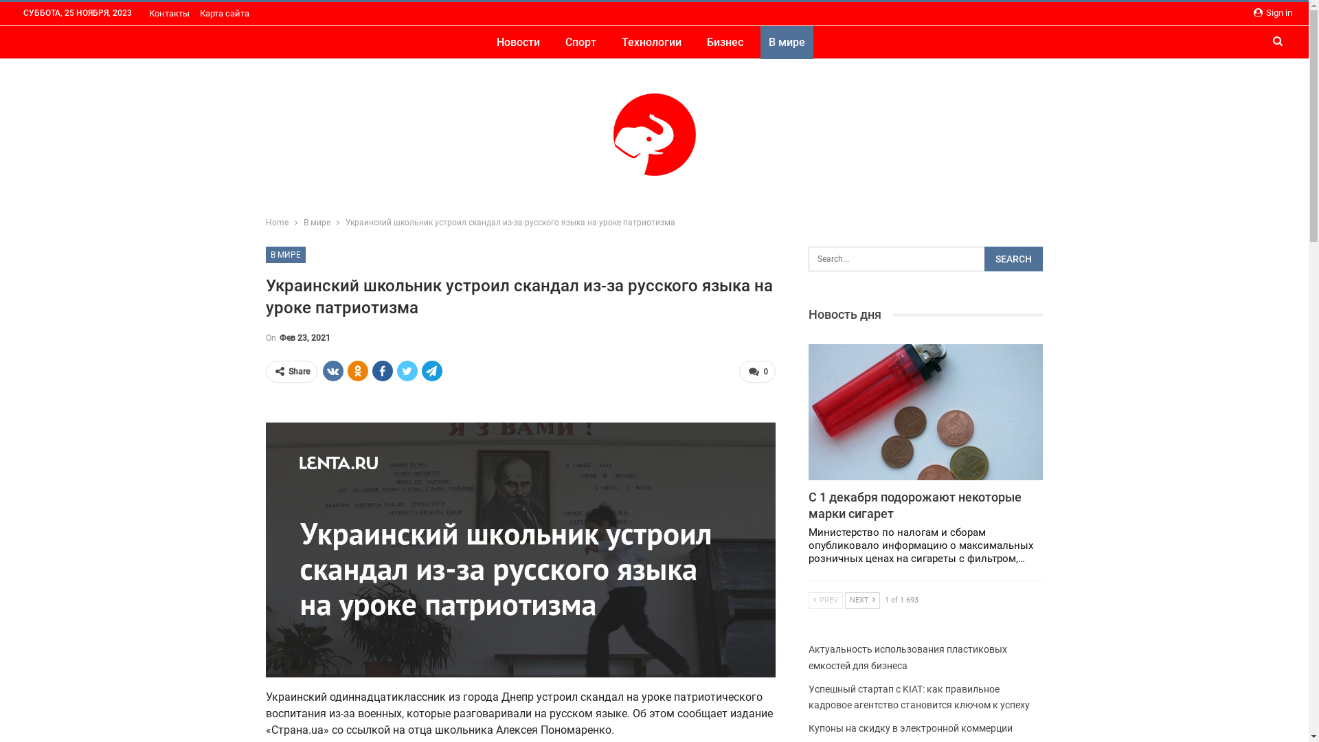 The height and width of the screenshot is (742, 1319). I want to click on NEXT, so click(863, 600).